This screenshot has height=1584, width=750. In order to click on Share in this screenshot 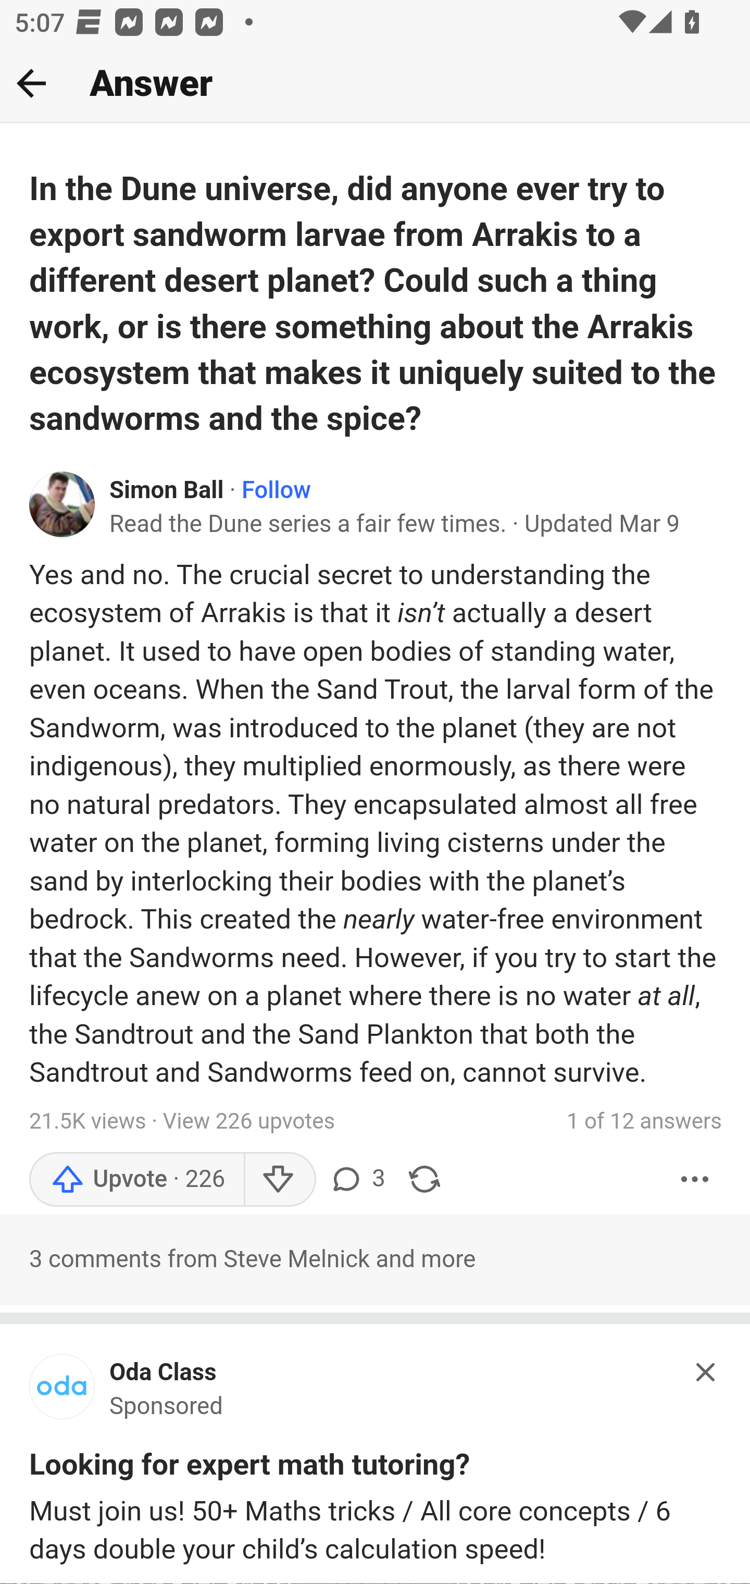, I will do `click(424, 1179)`.